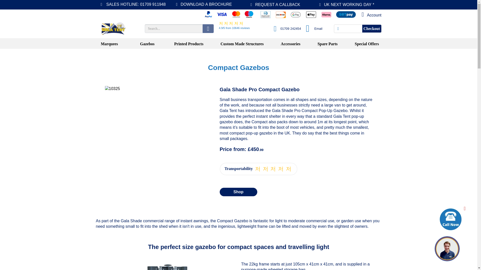 The image size is (481, 270). Describe the element at coordinates (131, 4) in the screenshot. I see `SALES HOTLINE: 01709 911948` at that location.